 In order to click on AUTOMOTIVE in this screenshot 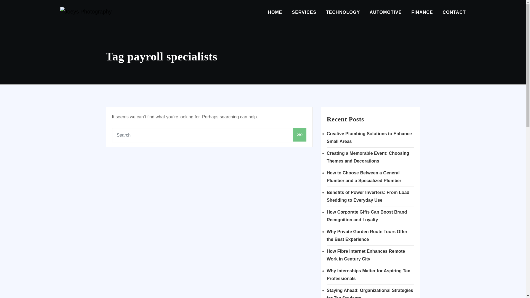, I will do `click(385, 12)`.